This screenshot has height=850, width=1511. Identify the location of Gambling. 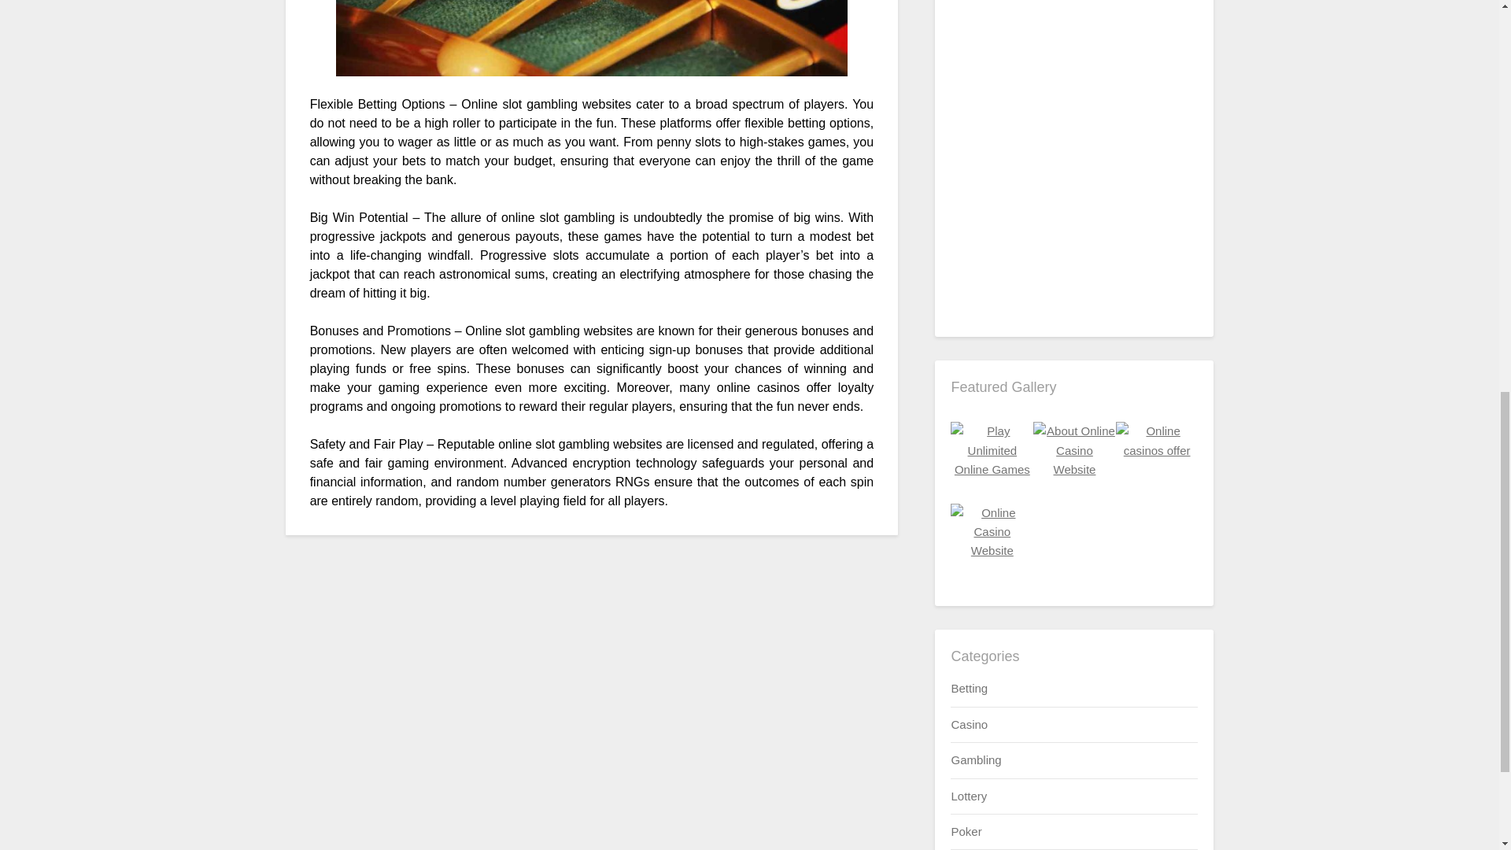
(975, 759).